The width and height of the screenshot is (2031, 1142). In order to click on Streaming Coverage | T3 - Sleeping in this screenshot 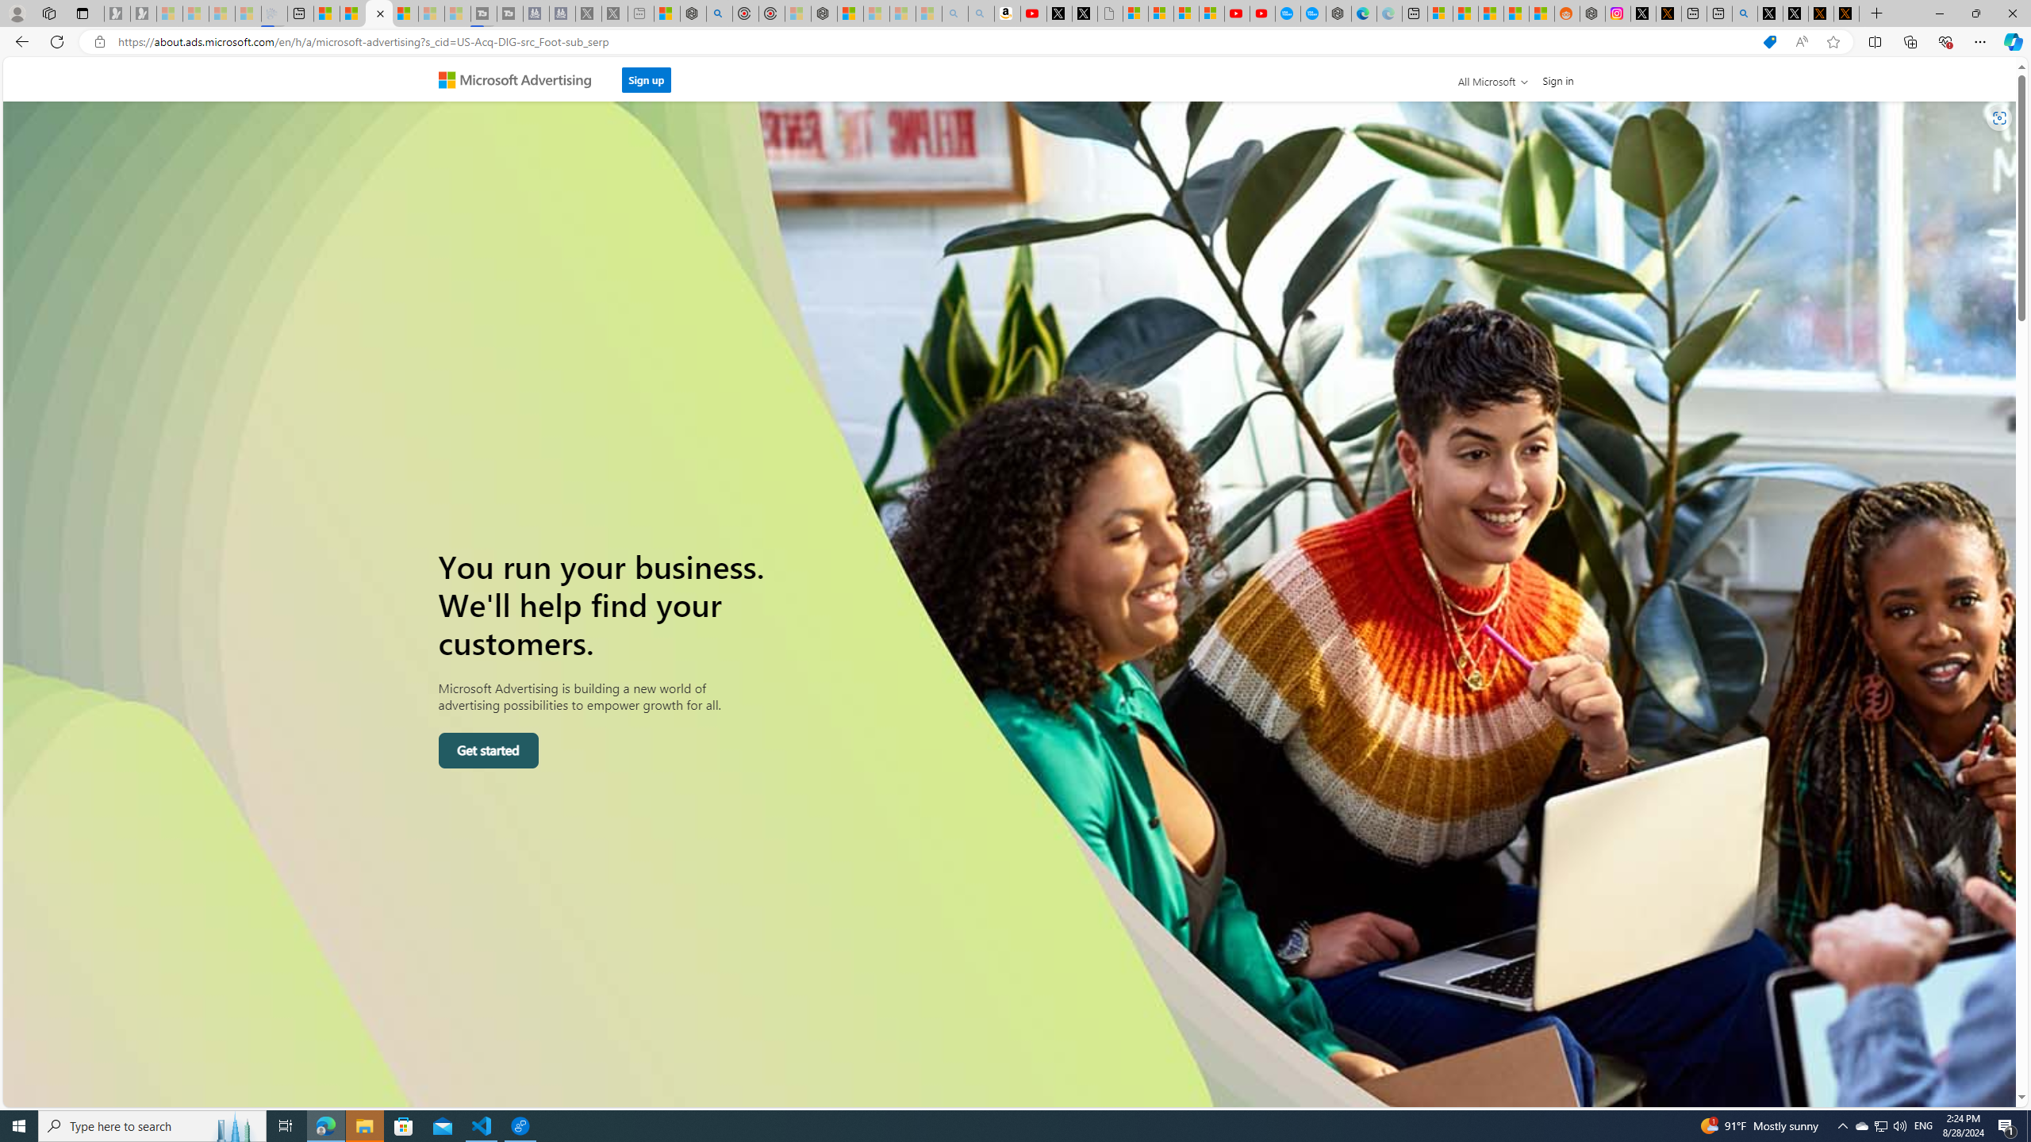, I will do `click(484, 13)`.